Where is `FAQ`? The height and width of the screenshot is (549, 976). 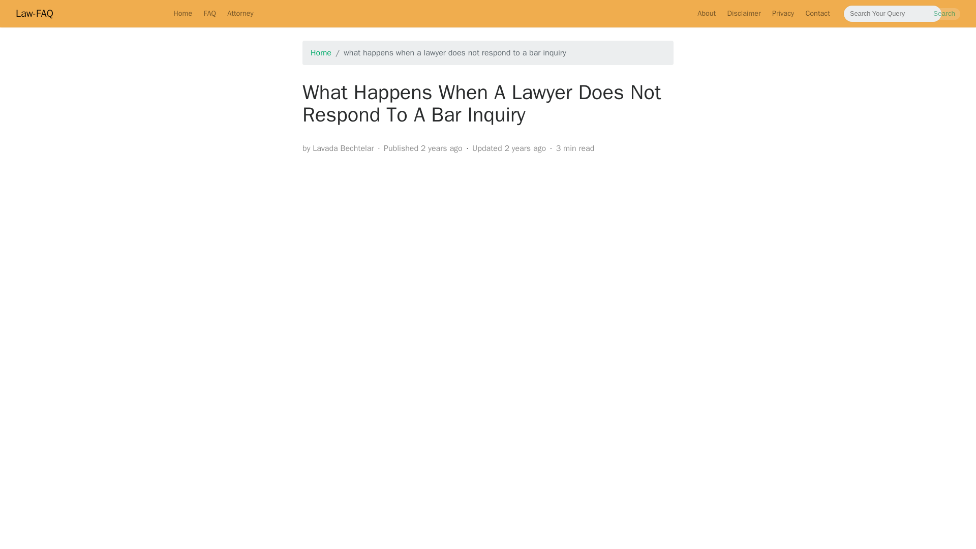 FAQ is located at coordinates (209, 13).